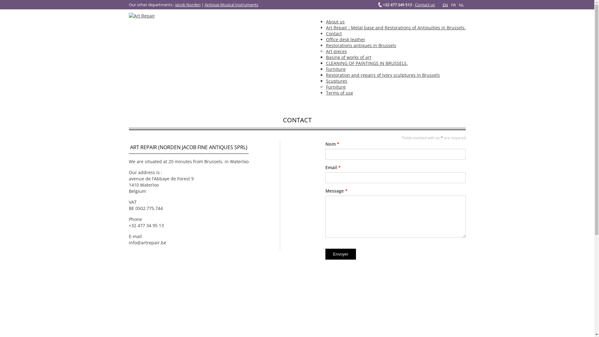 The image size is (599, 337). Describe the element at coordinates (336, 69) in the screenshot. I see `Furniture` at that location.